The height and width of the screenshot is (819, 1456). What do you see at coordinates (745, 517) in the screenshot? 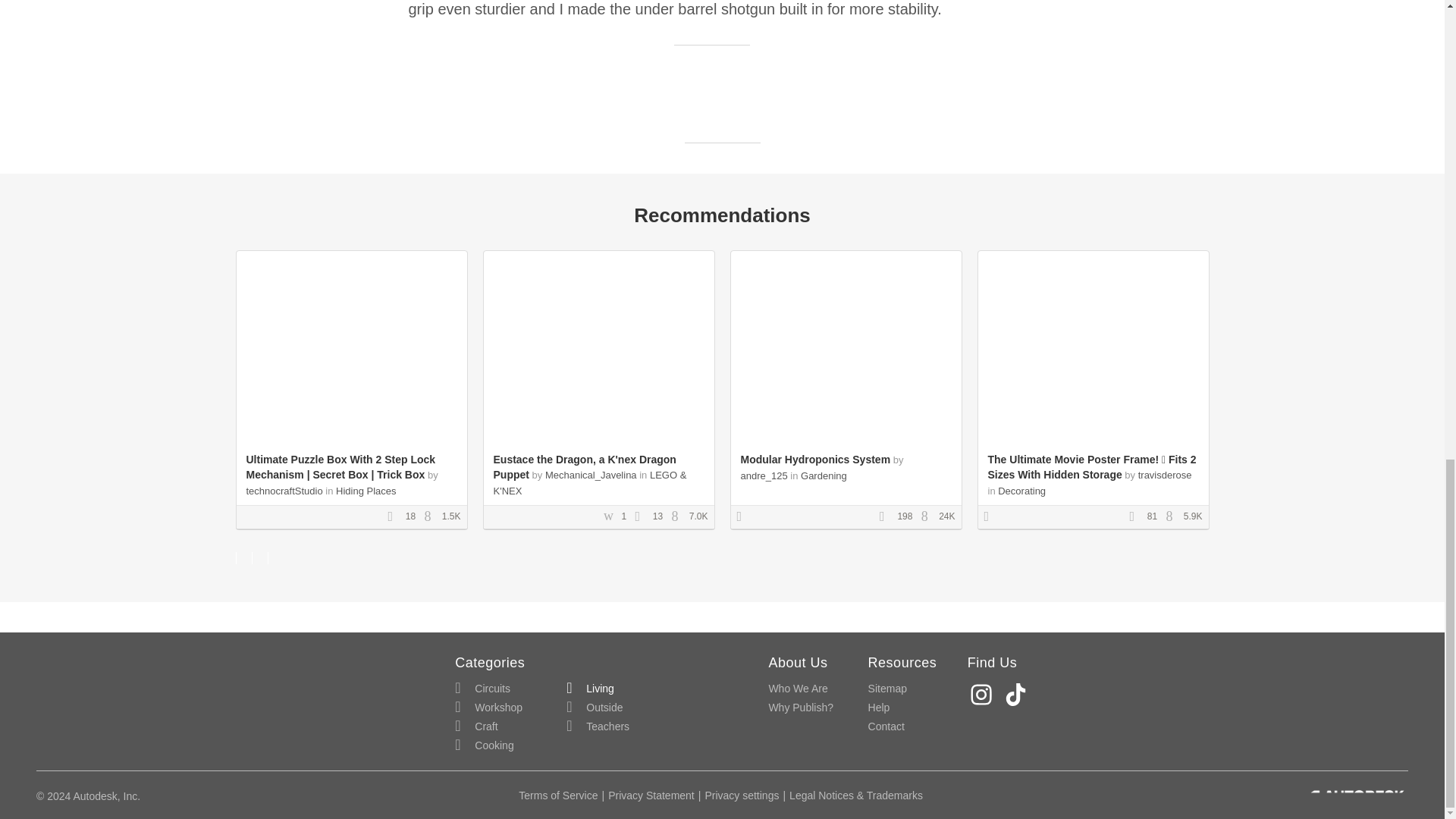
I see `Contest Winner` at bounding box center [745, 517].